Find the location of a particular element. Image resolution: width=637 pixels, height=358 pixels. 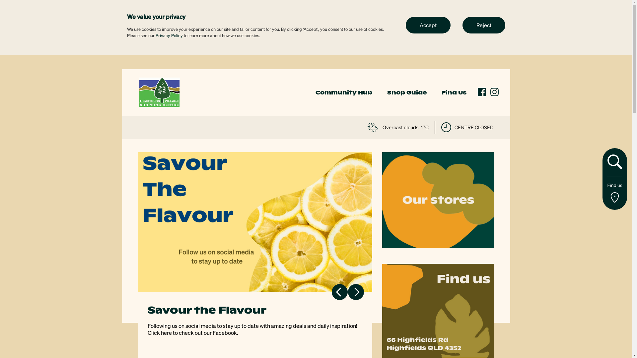

Previous is located at coordinates (340, 292).